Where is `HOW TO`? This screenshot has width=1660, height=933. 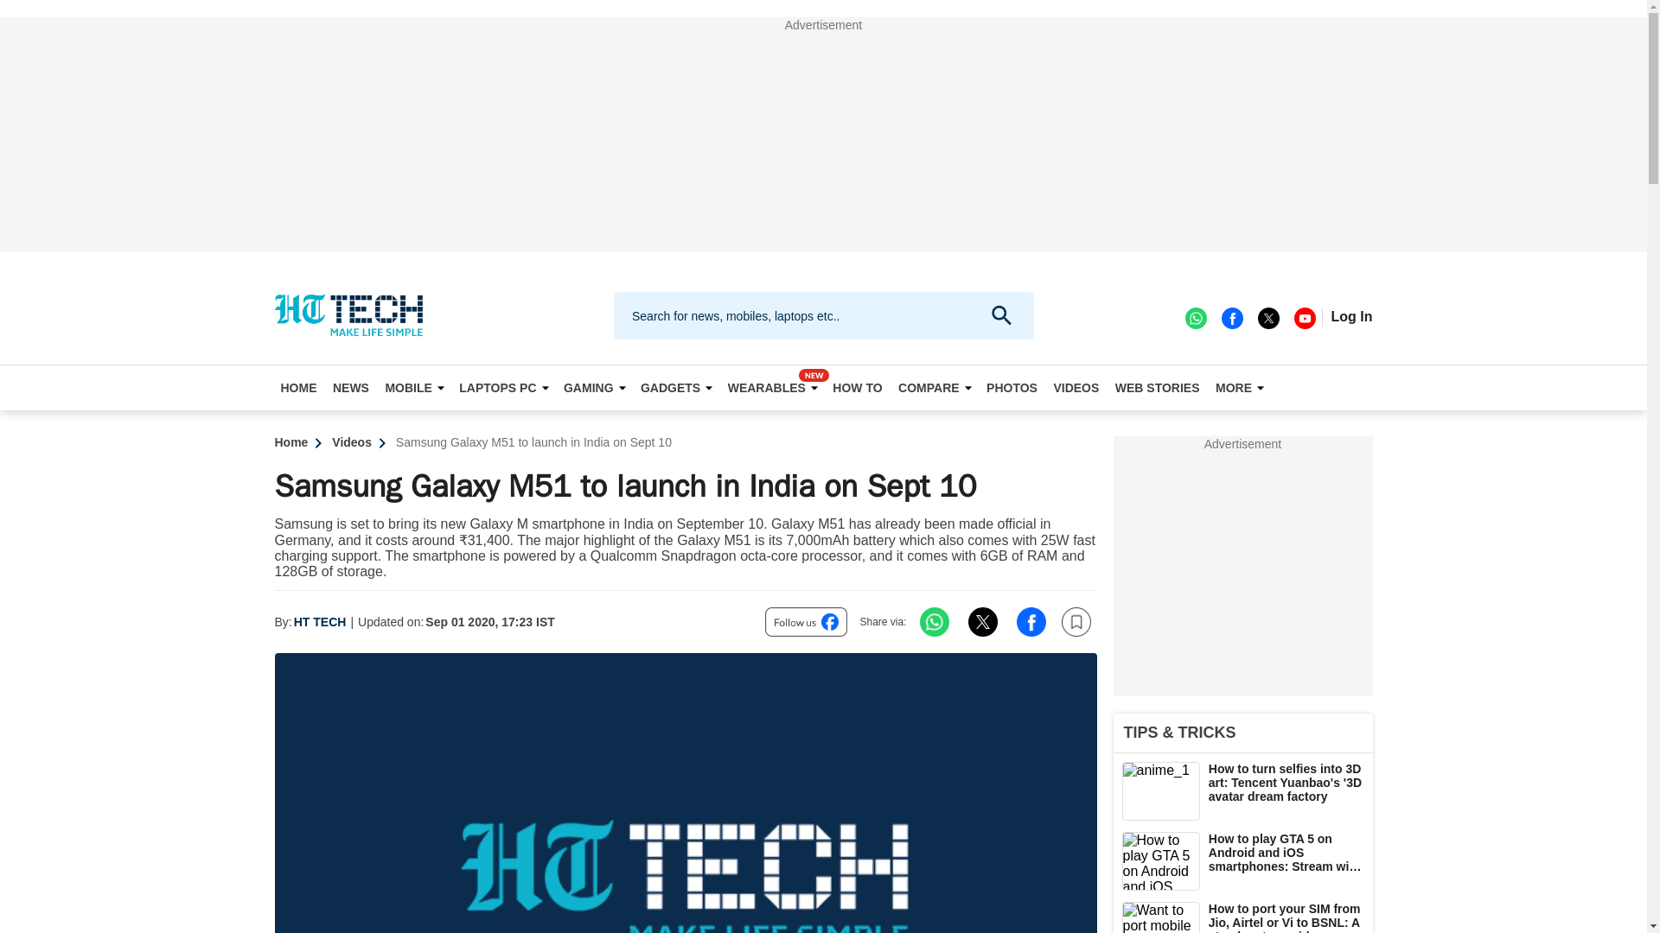 HOW TO is located at coordinates (858, 388).